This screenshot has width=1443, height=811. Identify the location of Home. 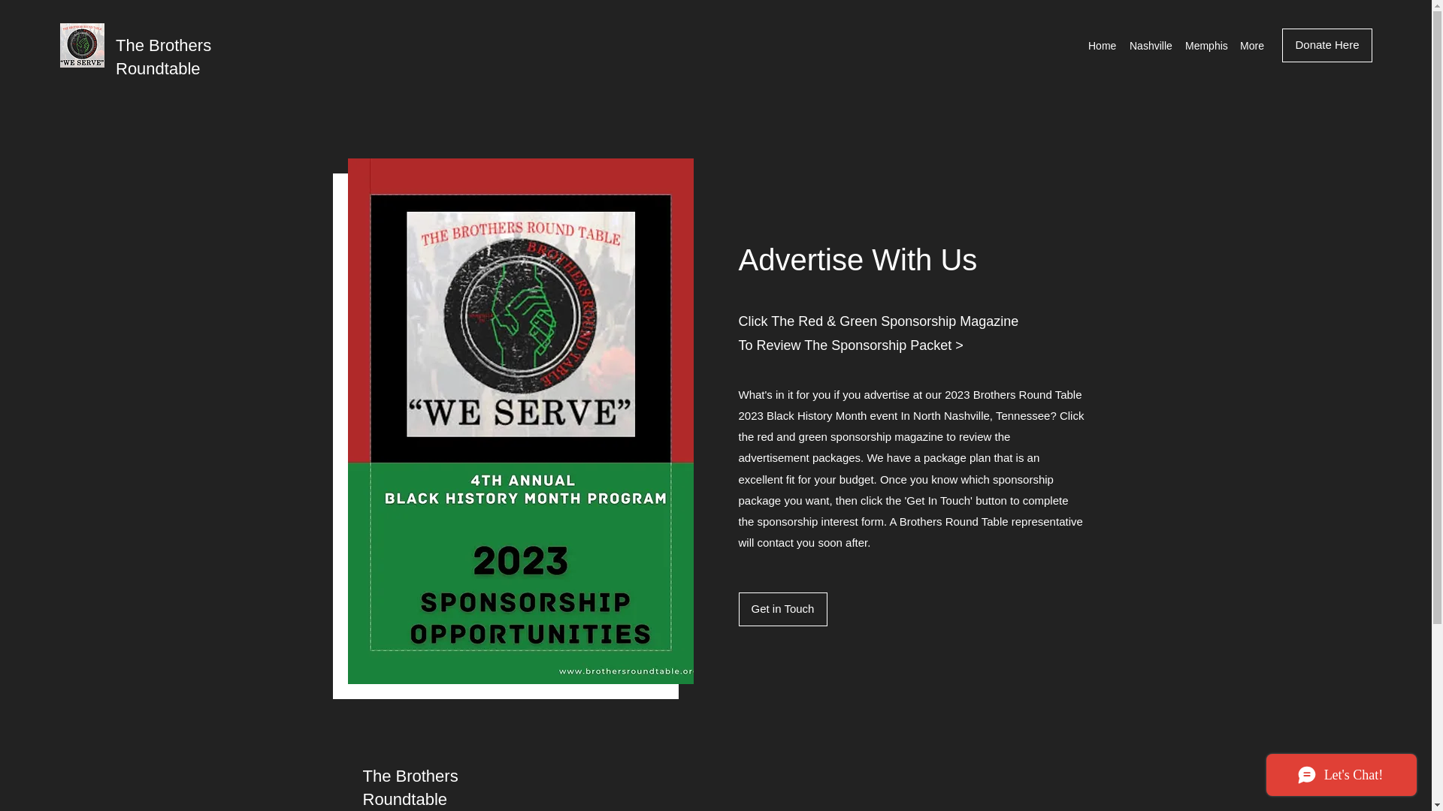
(1102, 45).